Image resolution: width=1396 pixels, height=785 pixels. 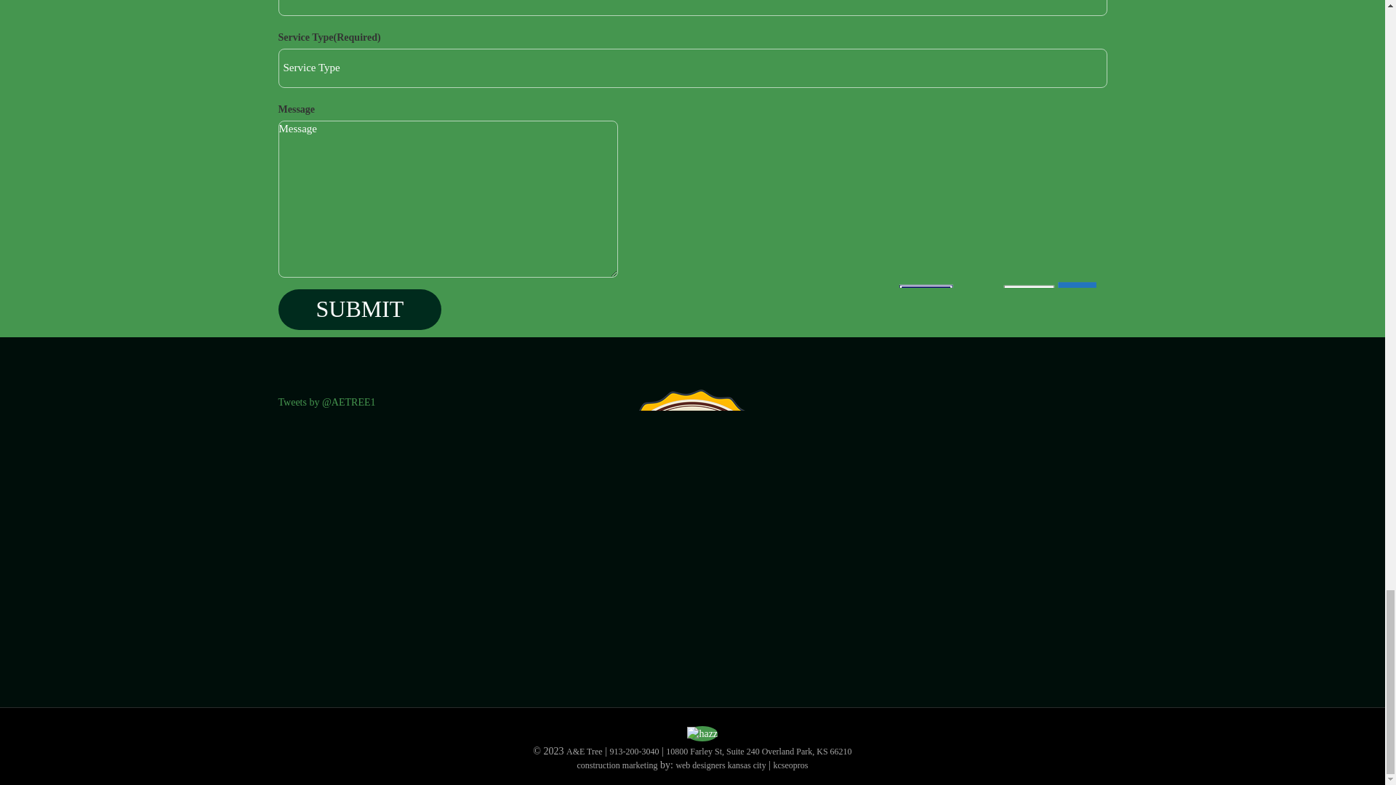 I want to click on web designers kansas city, so click(x=720, y=765).